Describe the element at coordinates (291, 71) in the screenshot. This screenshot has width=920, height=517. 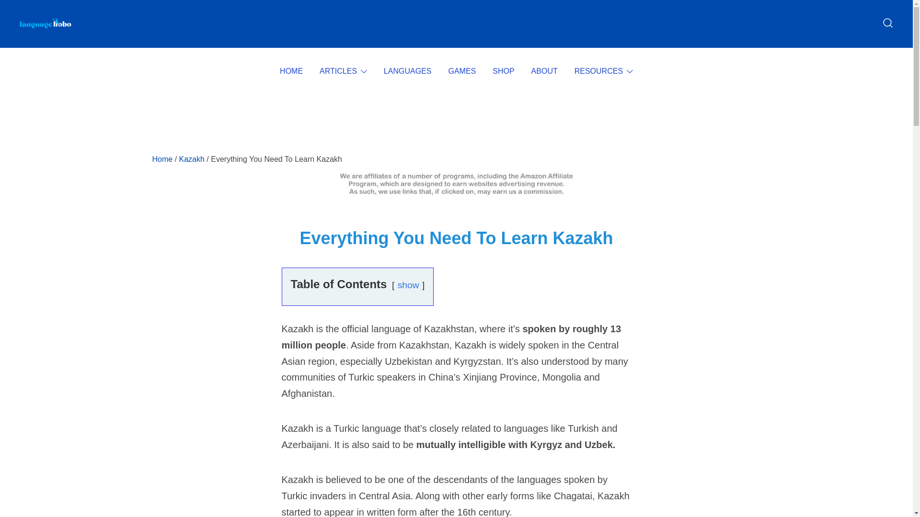
I see `HOME` at that location.